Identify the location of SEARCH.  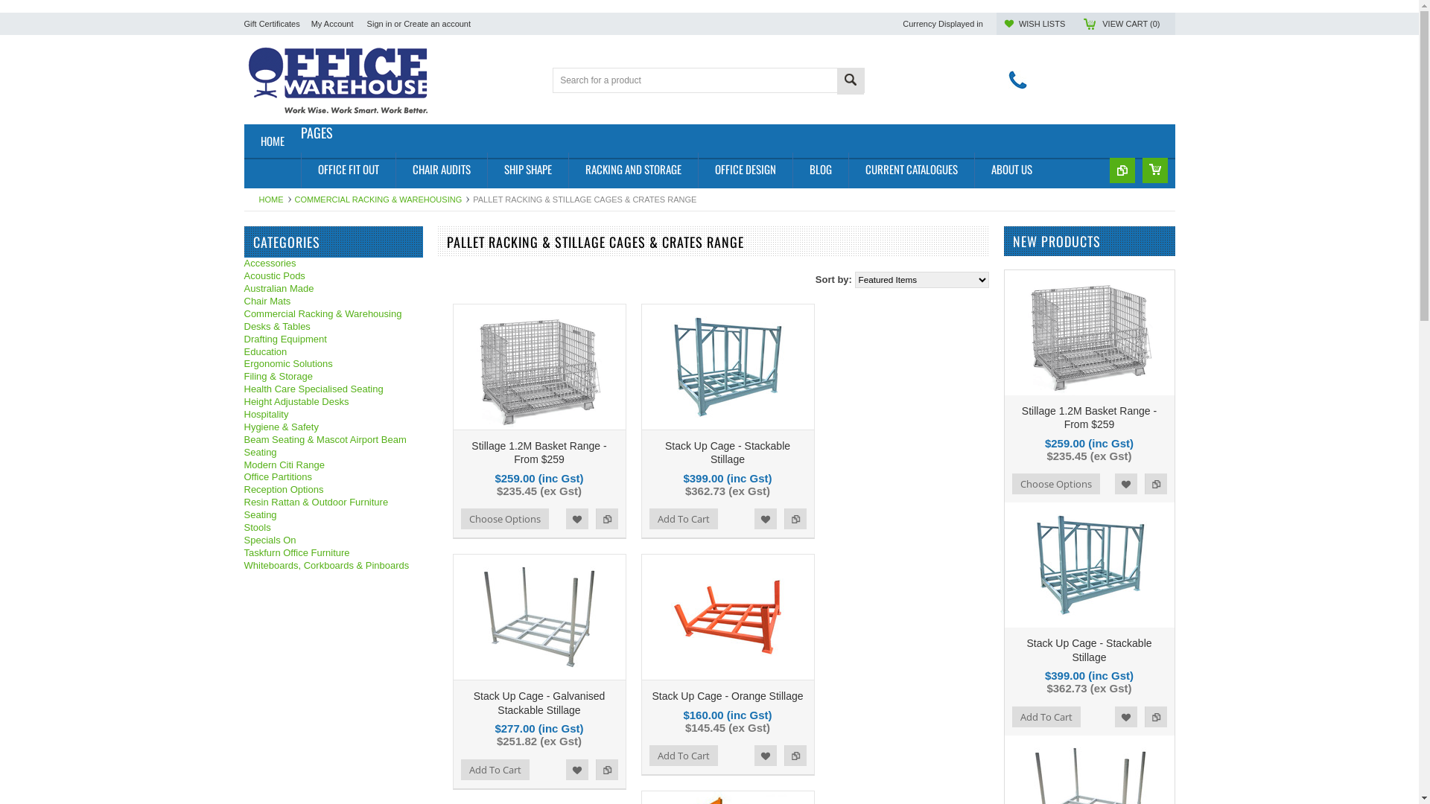
(851, 82).